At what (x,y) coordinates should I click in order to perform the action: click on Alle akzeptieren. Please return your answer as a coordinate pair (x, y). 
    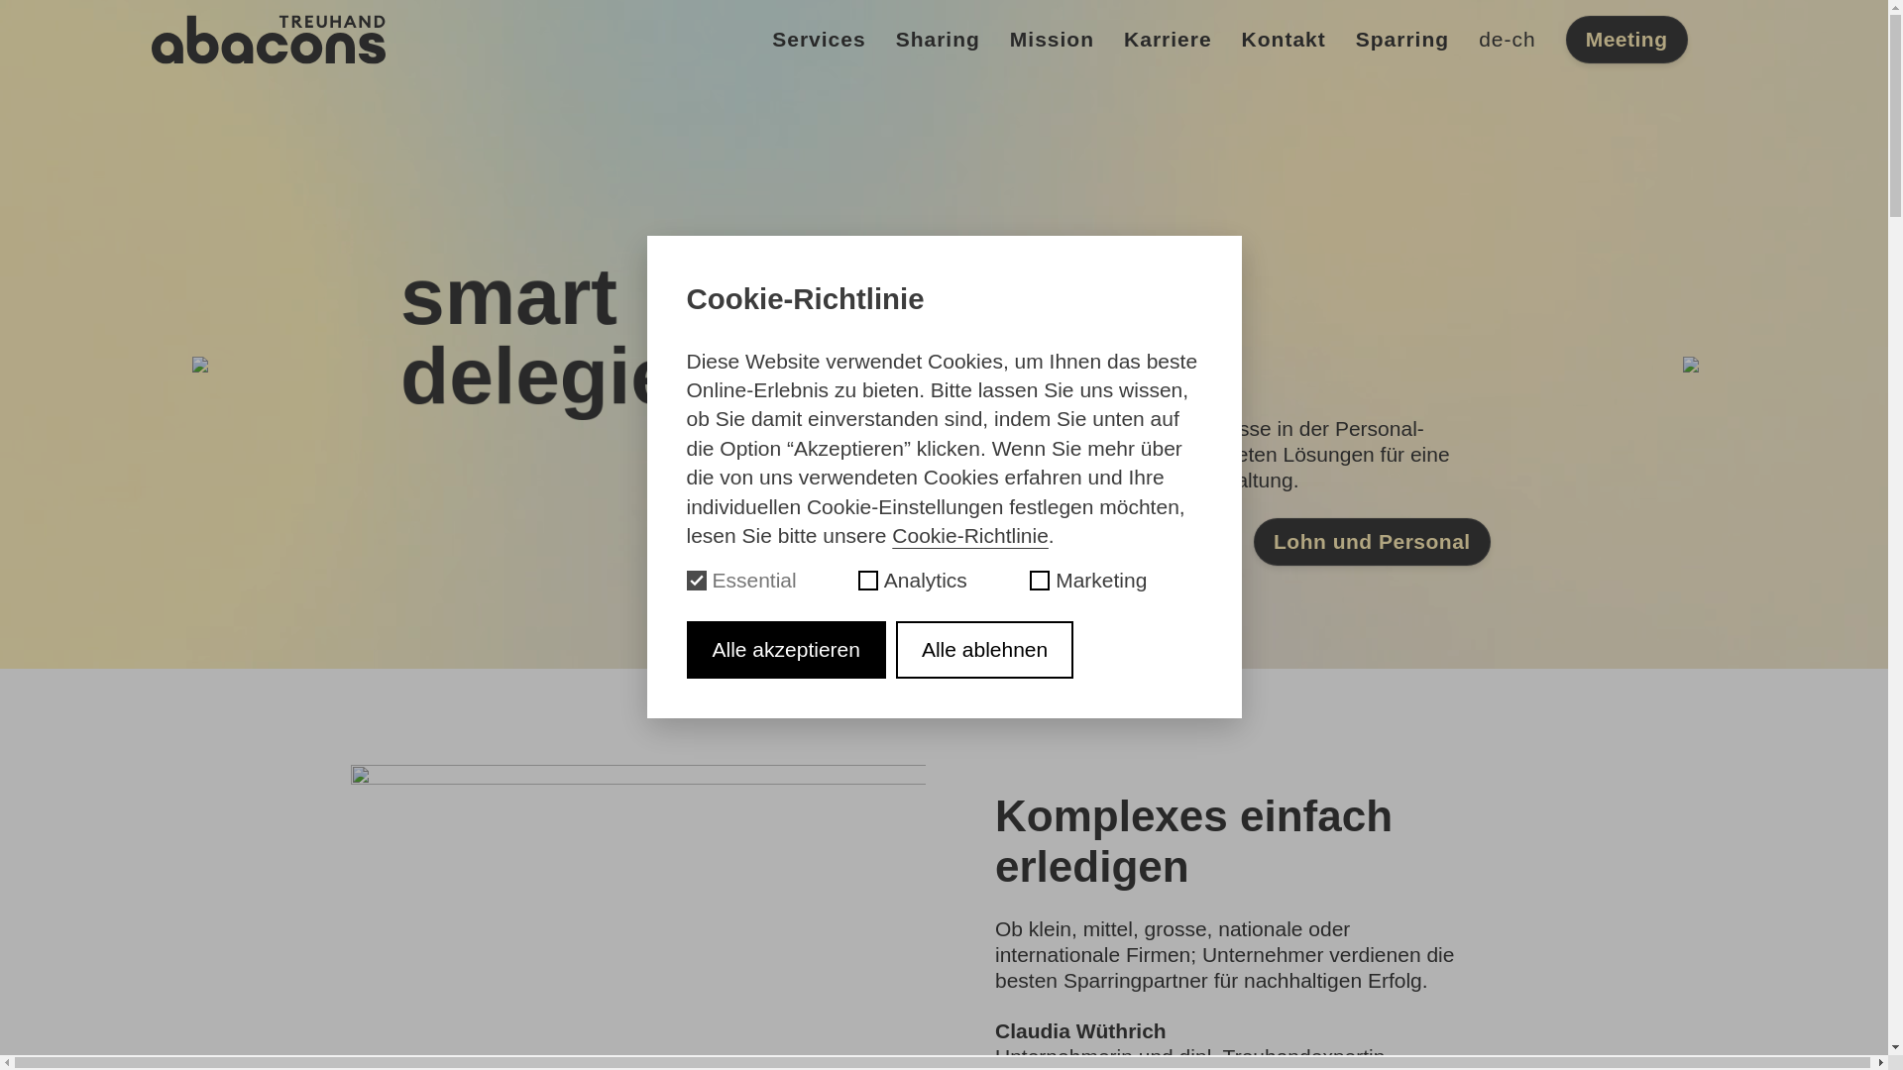
    Looking at the image, I should click on (785, 650).